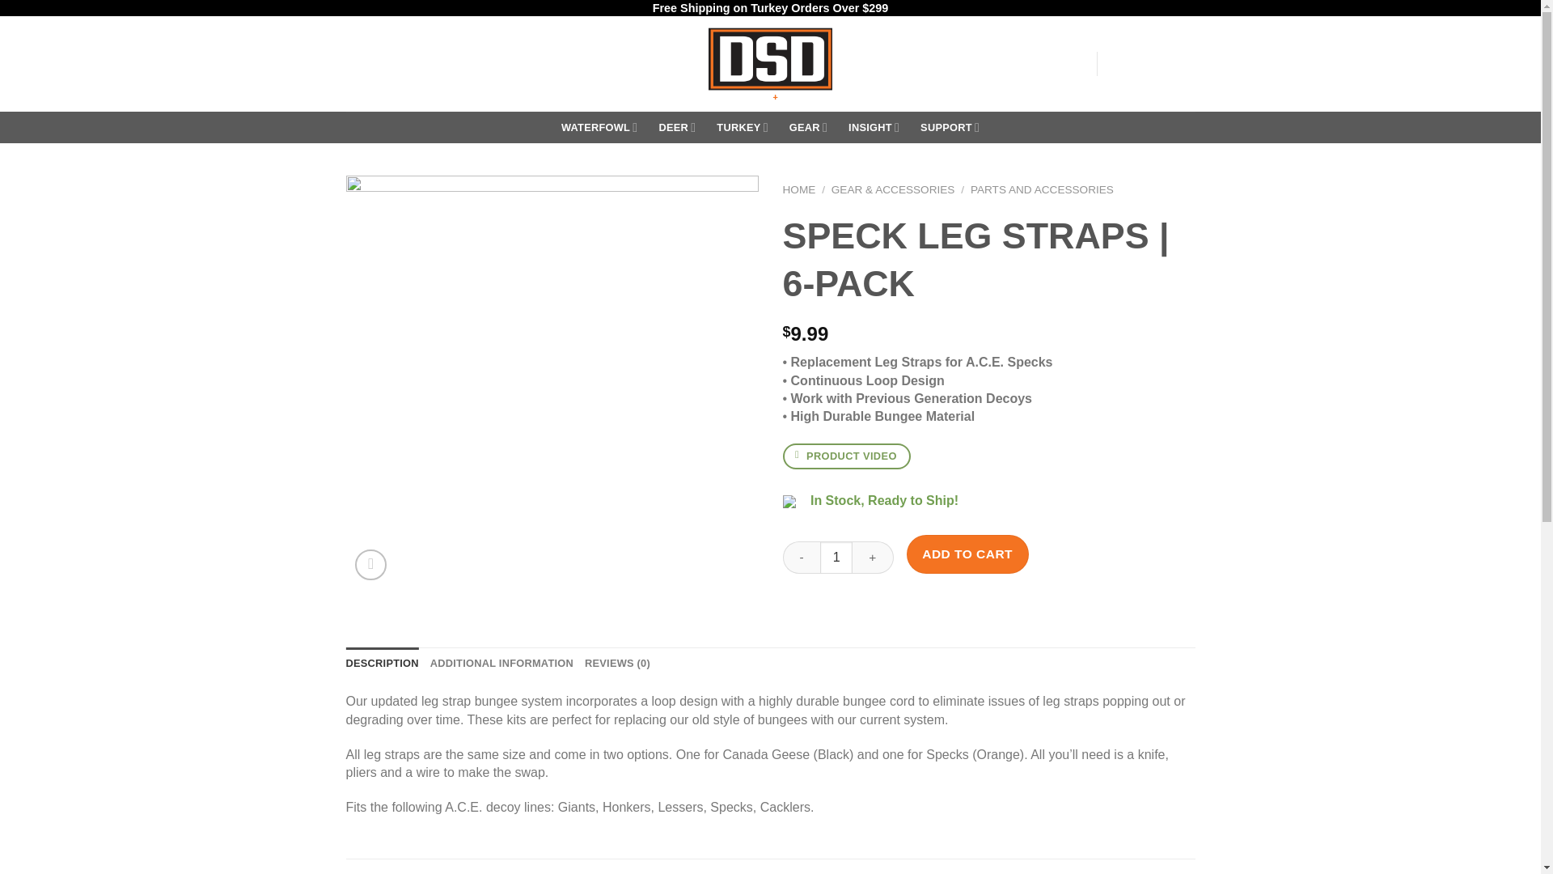 The image size is (1553, 874). I want to click on -, so click(802, 557).